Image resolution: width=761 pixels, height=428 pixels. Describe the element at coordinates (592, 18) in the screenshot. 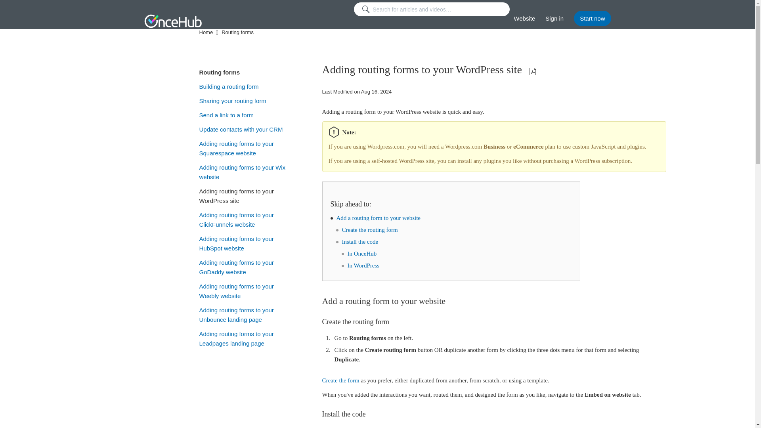

I see `Start now` at that location.